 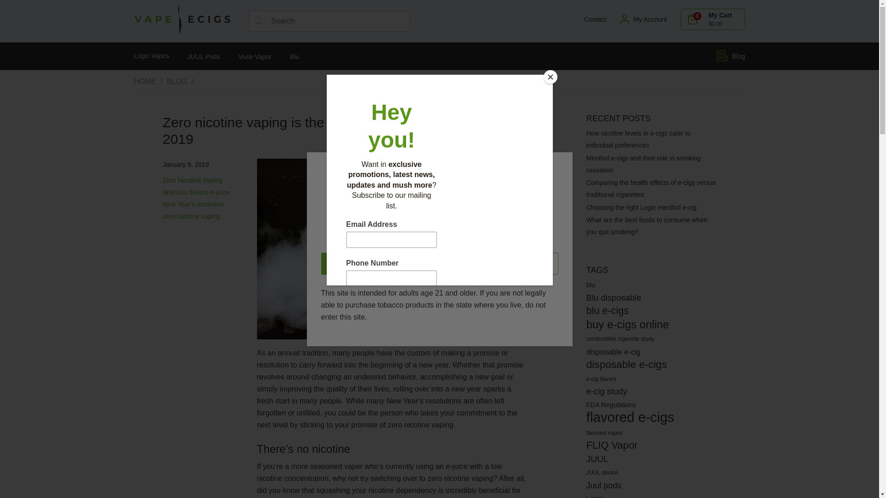 What do you see at coordinates (151, 55) in the screenshot?
I see `Logic Vapes` at bounding box center [151, 55].